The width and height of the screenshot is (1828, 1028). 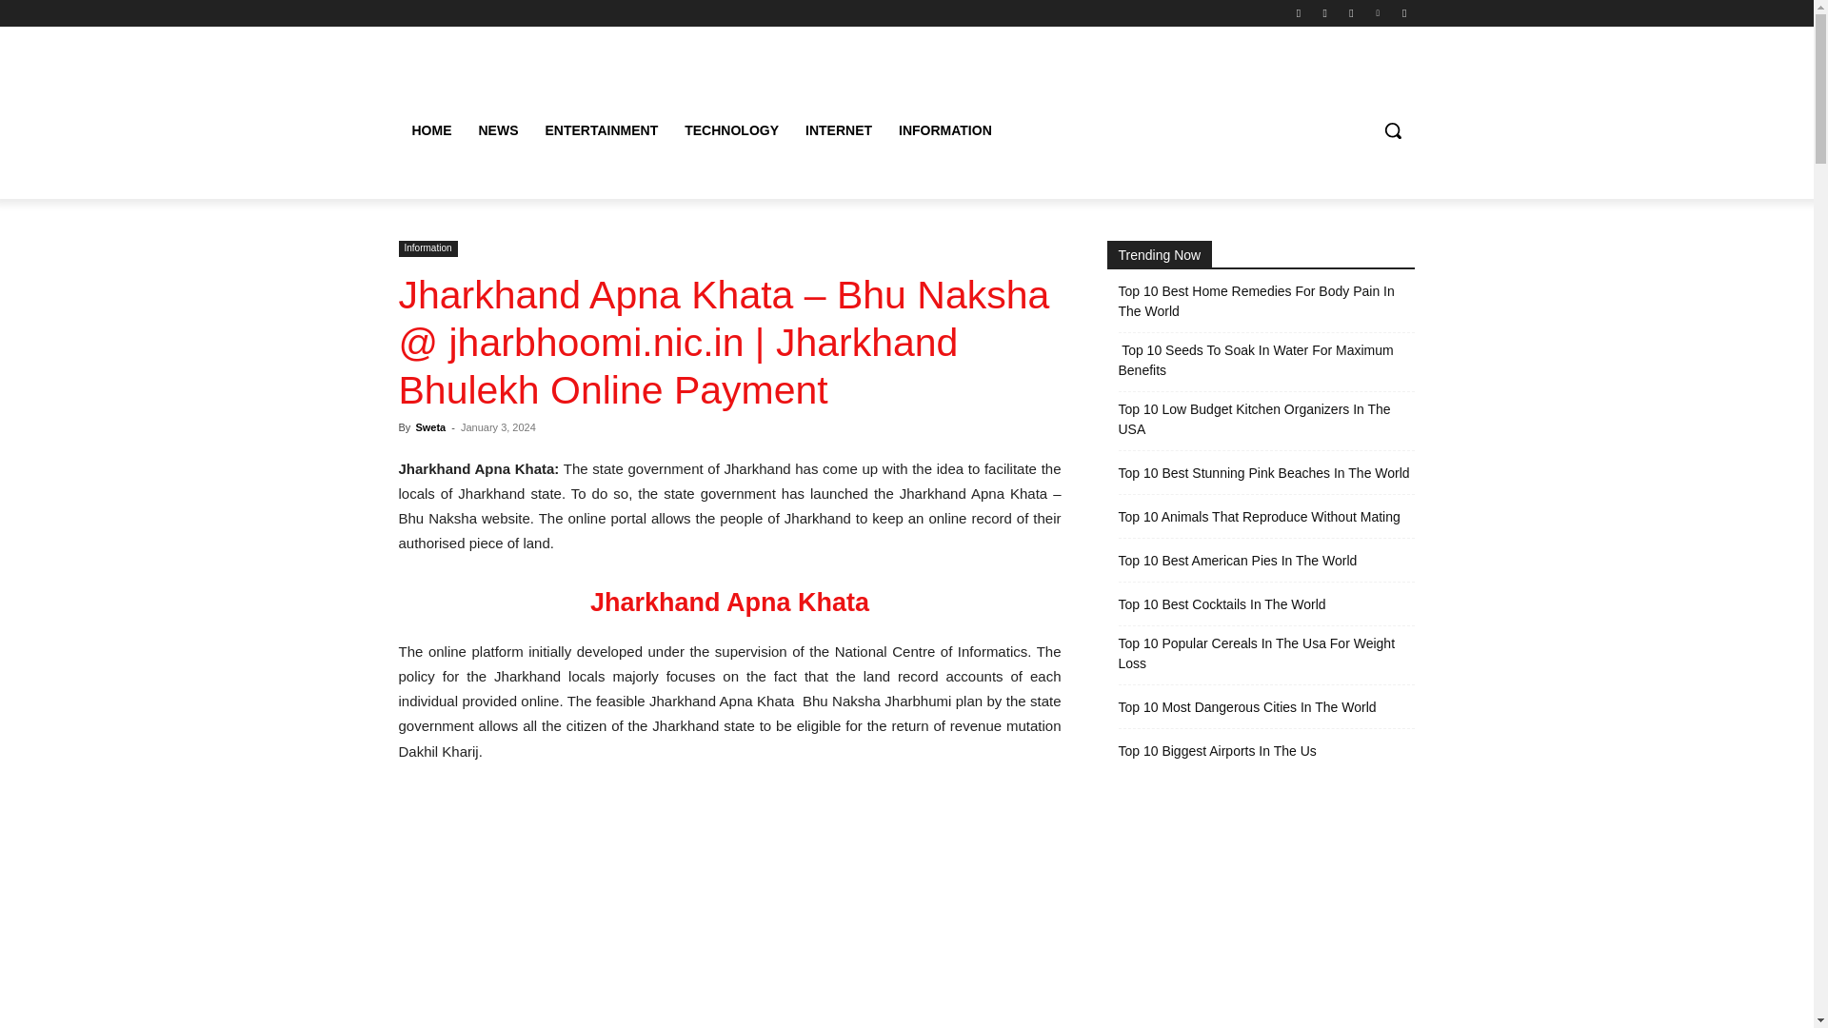 What do you see at coordinates (731, 129) in the screenshot?
I see `TECHNOLOGY` at bounding box center [731, 129].